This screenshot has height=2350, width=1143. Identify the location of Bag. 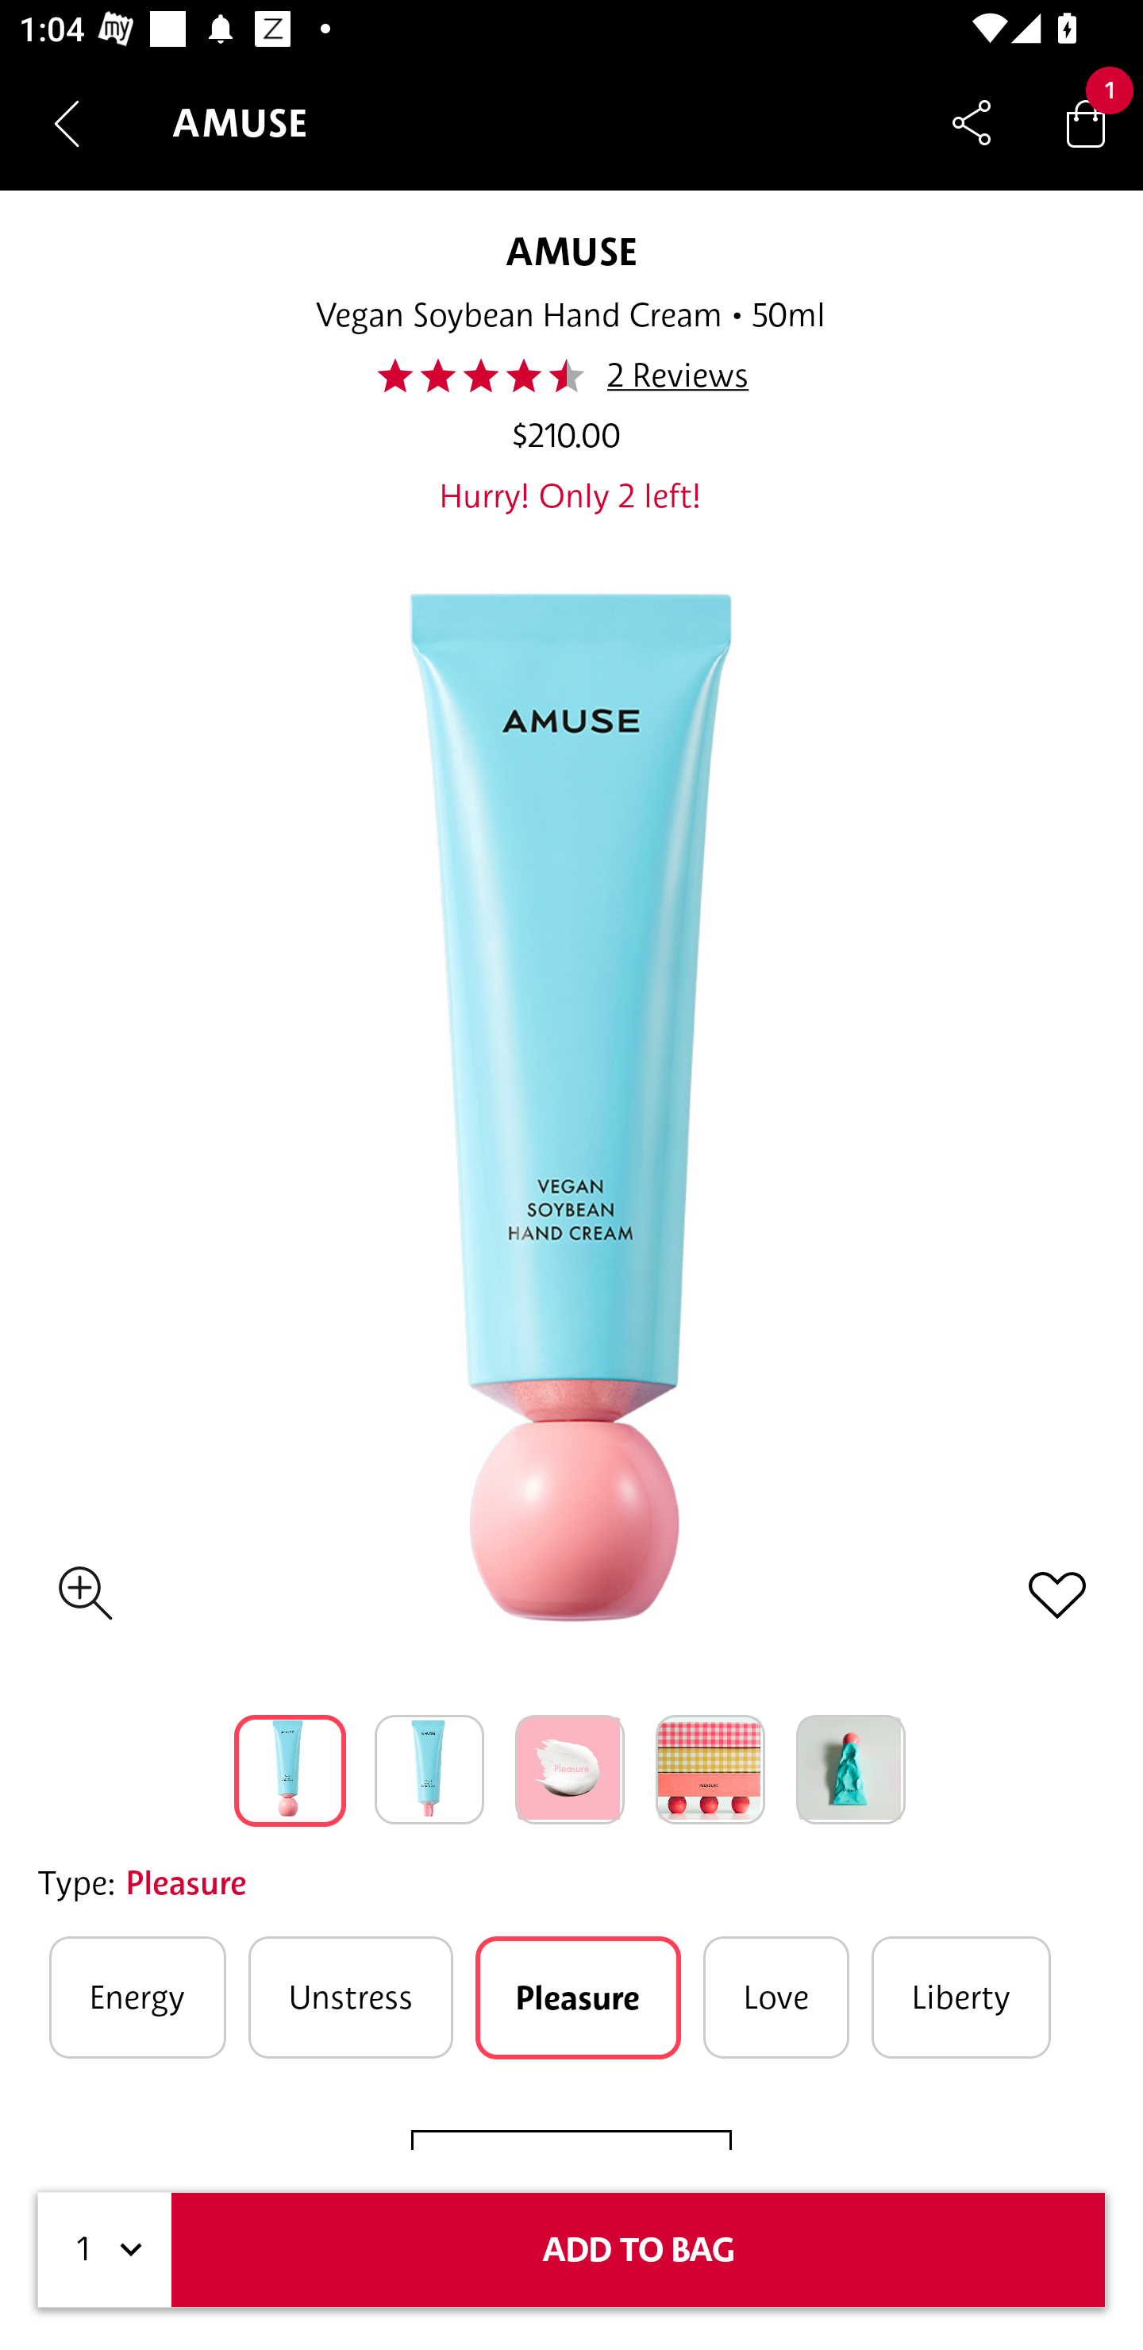
(1086, 122).